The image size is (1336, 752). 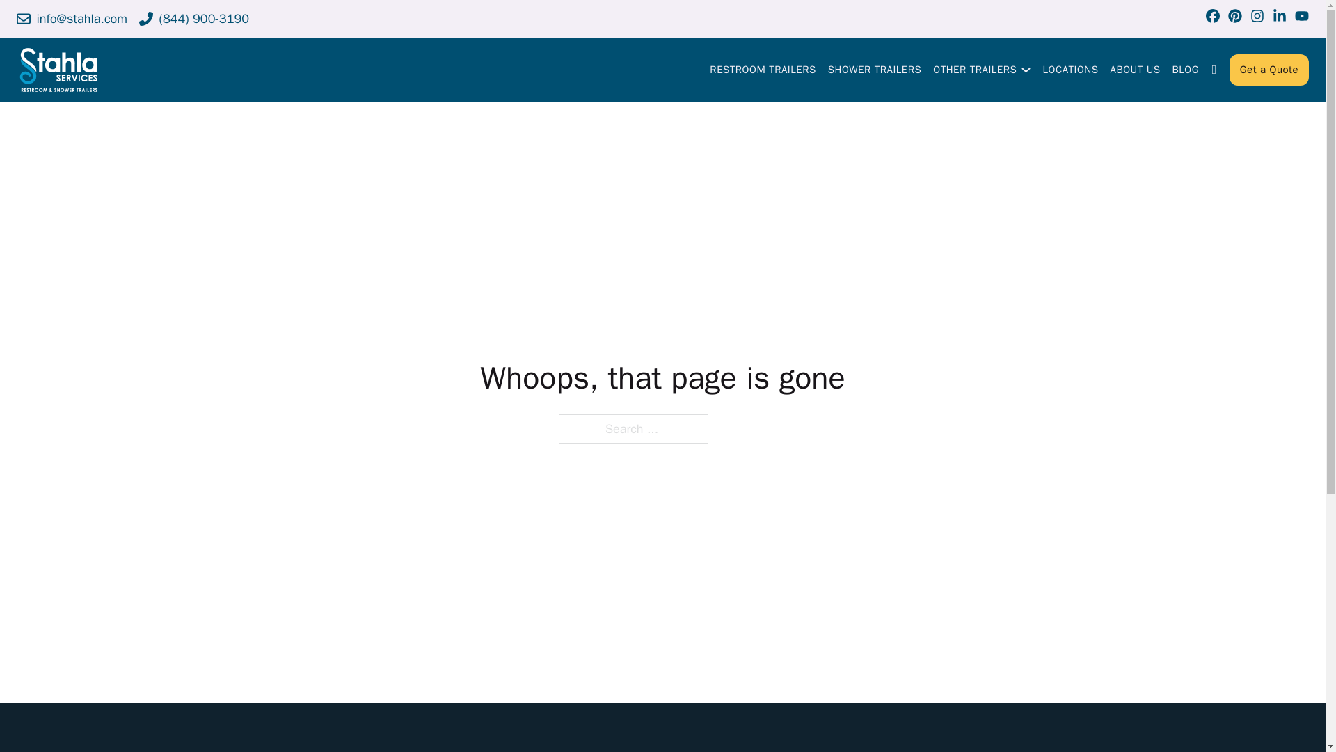 What do you see at coordinates (762, 70) in the screenshot?
I see `RESTROOM TRAILERS` at bounding box center [762, 70].